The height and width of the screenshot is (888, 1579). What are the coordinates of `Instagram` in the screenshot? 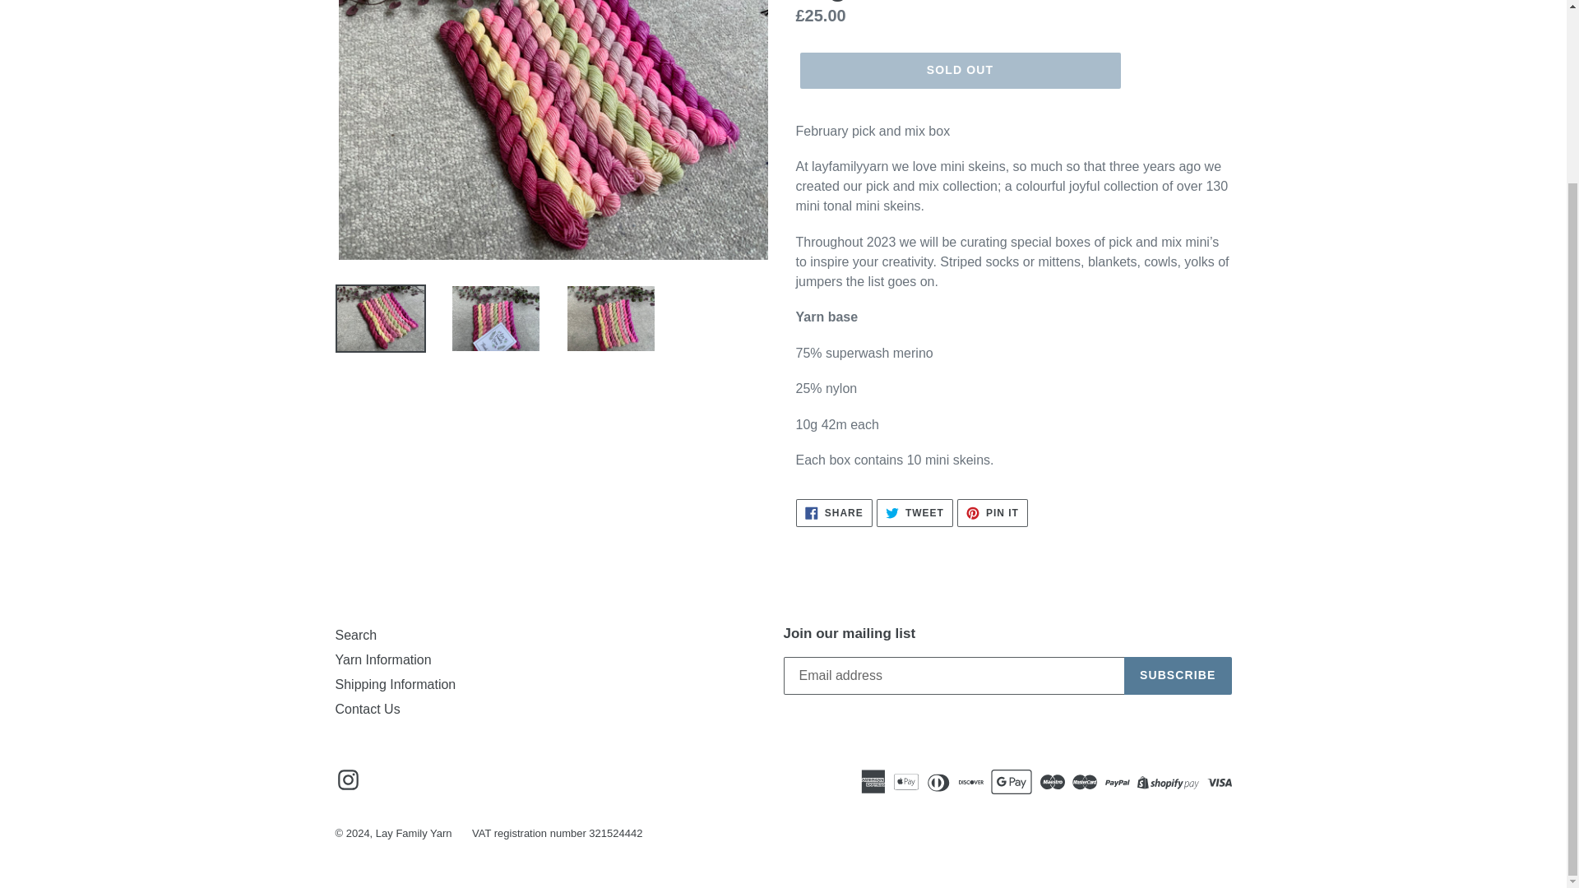 It's located at (915, 513).